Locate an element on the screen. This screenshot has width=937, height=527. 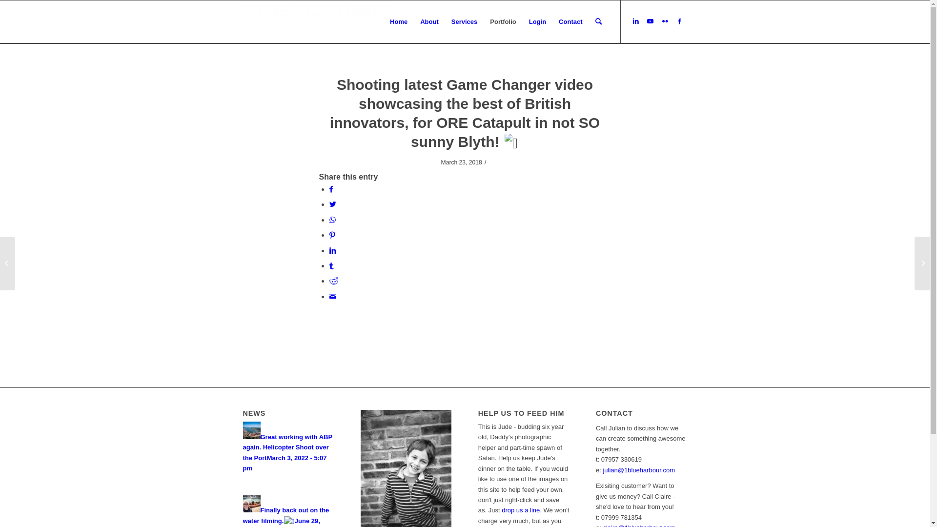
Youtube is located at coordinates (651, 21).